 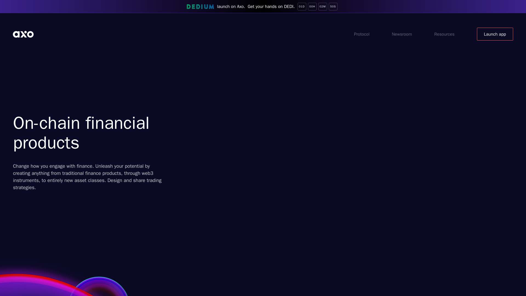 I want to click on Resources, so click(x=447, y=34).